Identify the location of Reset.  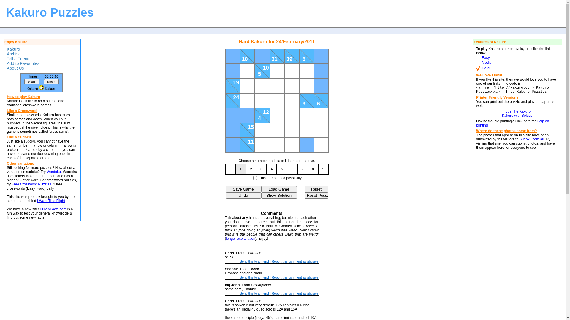
(316, 189).